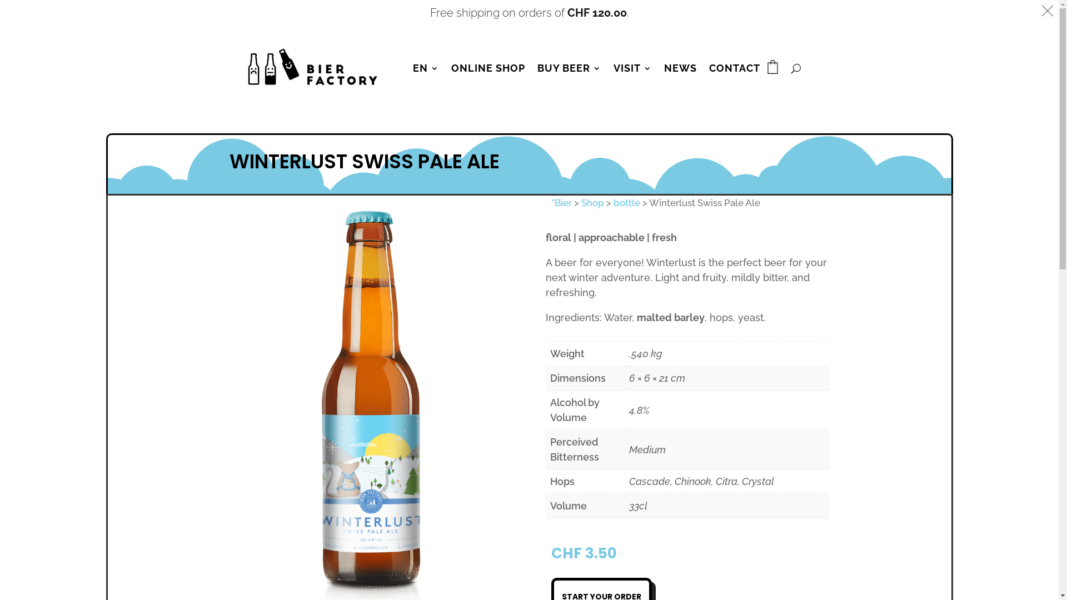 Image resolution: width=1067 pixels, height=600 pixels. I want to click on NEWS, so click(680, 68).